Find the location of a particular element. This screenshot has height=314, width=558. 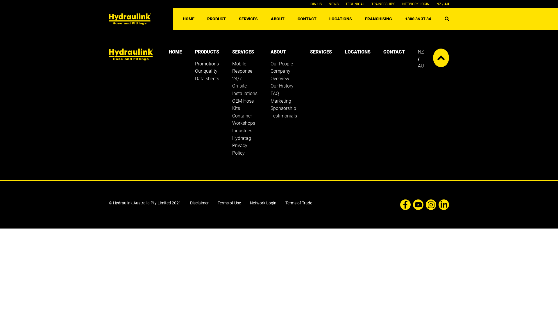

NZ is located at coordinates (421, 52).